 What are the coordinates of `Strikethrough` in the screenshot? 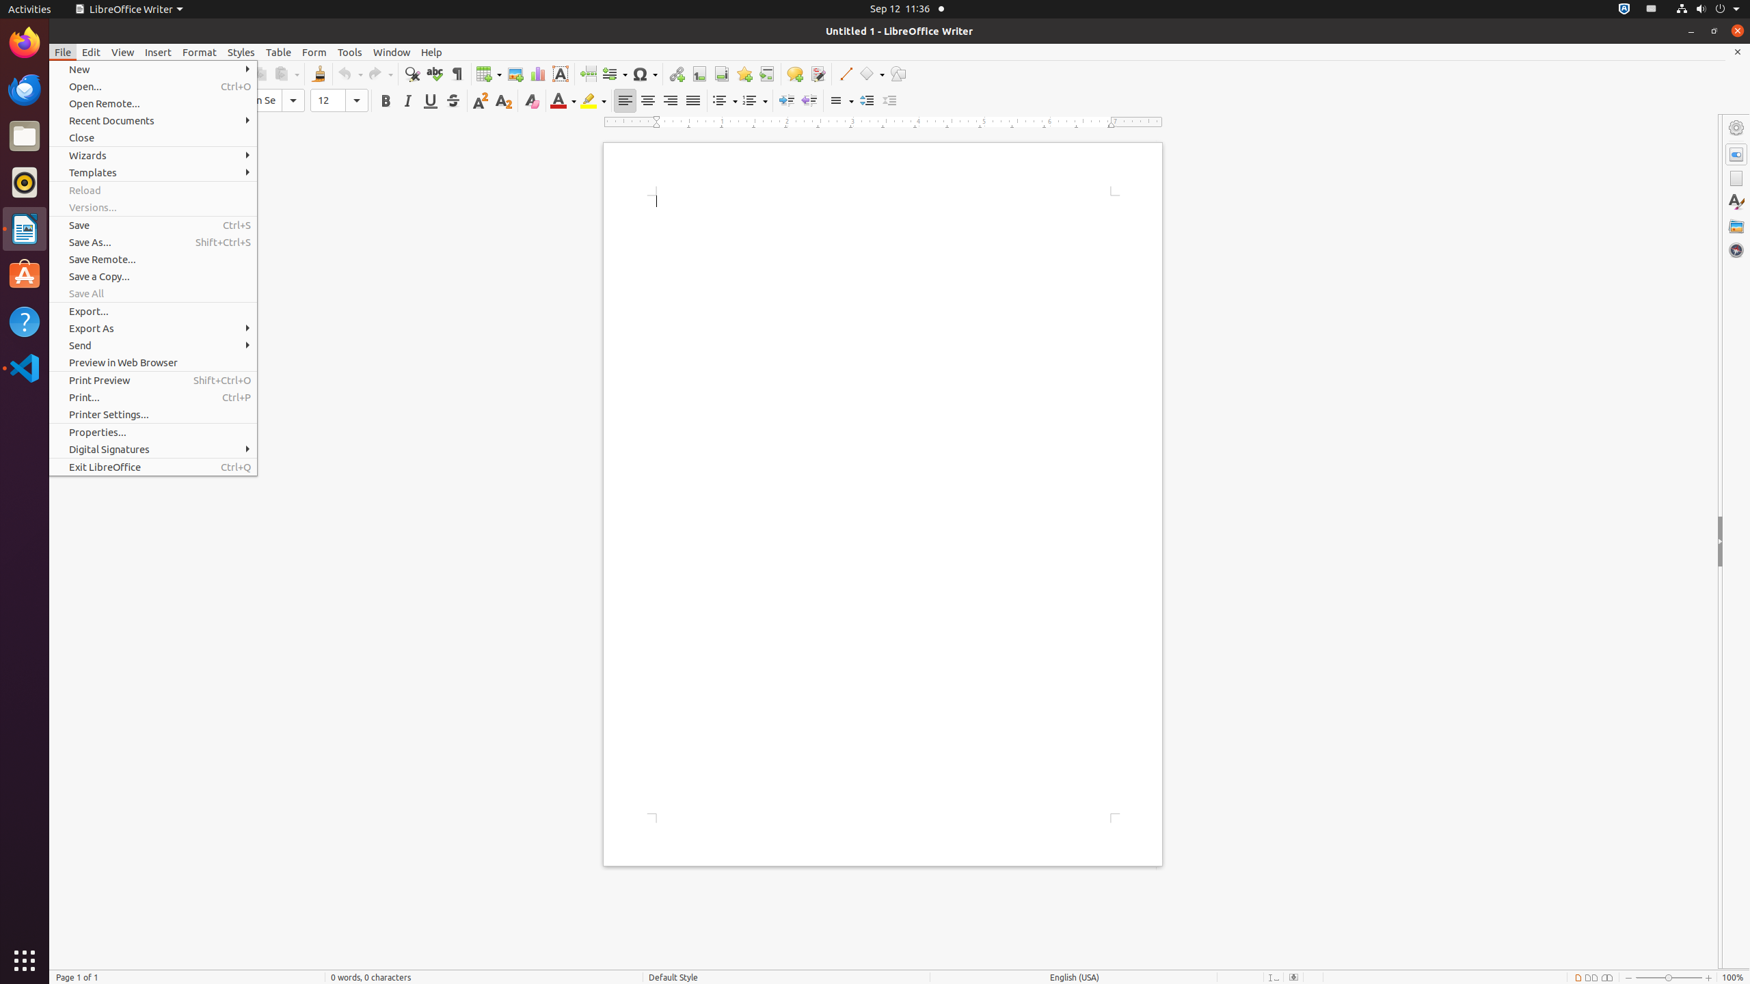 It's located at (453, 101).